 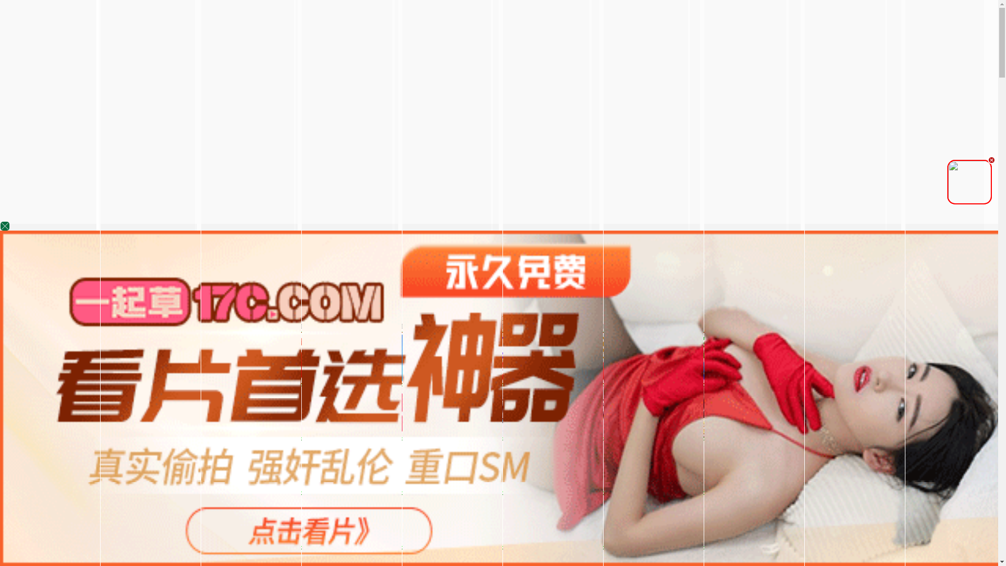 I want to click on |, so click(x=851, y=326).